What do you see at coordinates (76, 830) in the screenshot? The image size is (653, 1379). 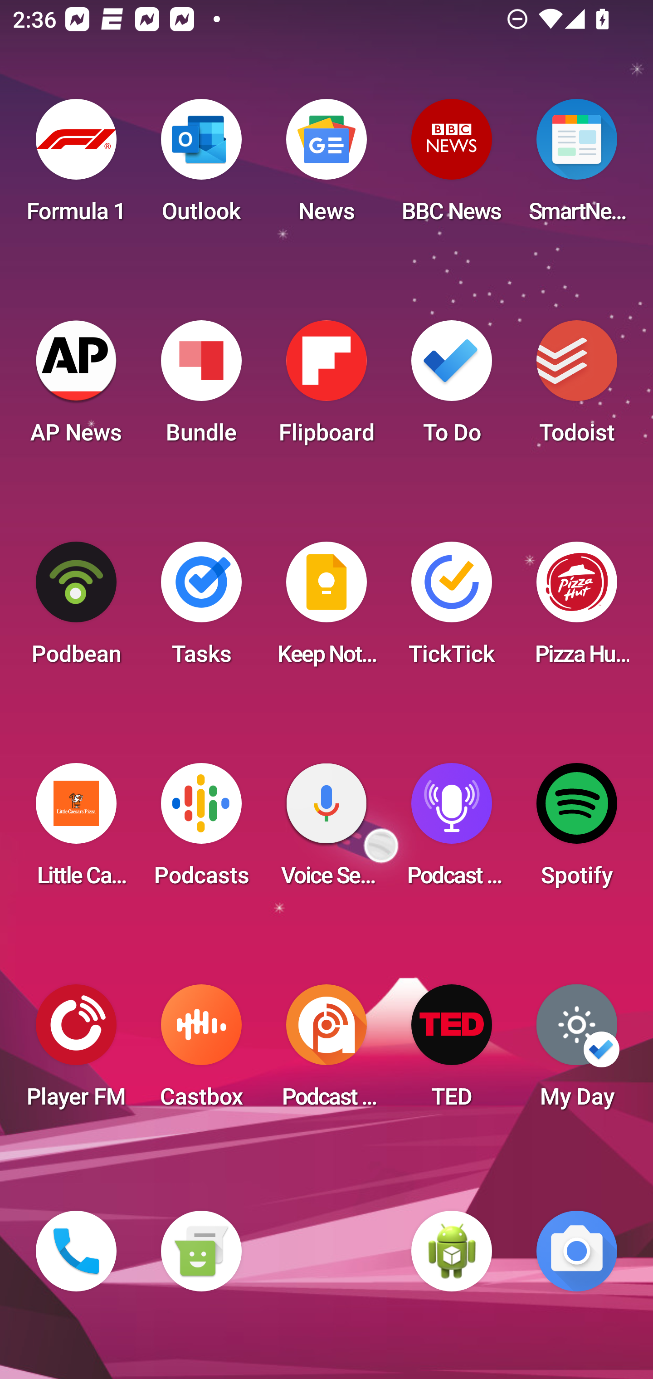 I see `Little Caesars Pizza` at bounding box center [76, 830].